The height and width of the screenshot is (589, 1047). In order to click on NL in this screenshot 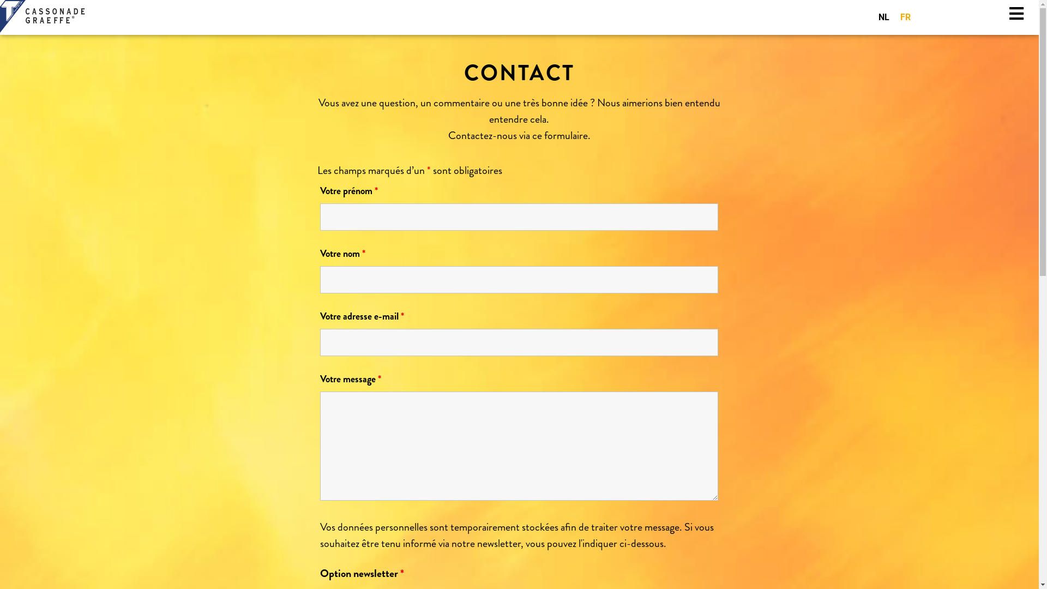, I will do `click(884, 17)`.